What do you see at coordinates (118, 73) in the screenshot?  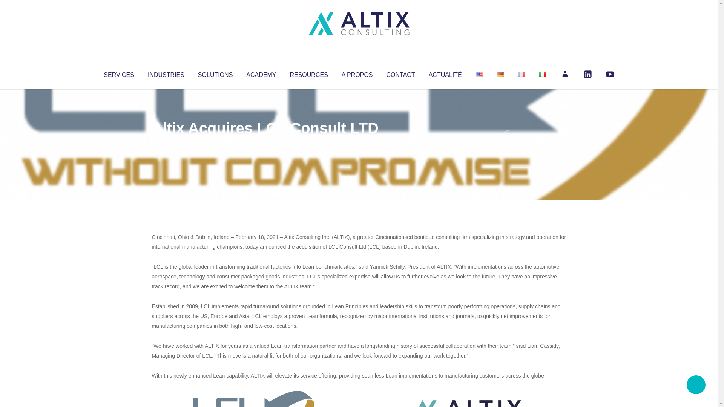 I see `SERVICES` at bounding box center [118, 73].